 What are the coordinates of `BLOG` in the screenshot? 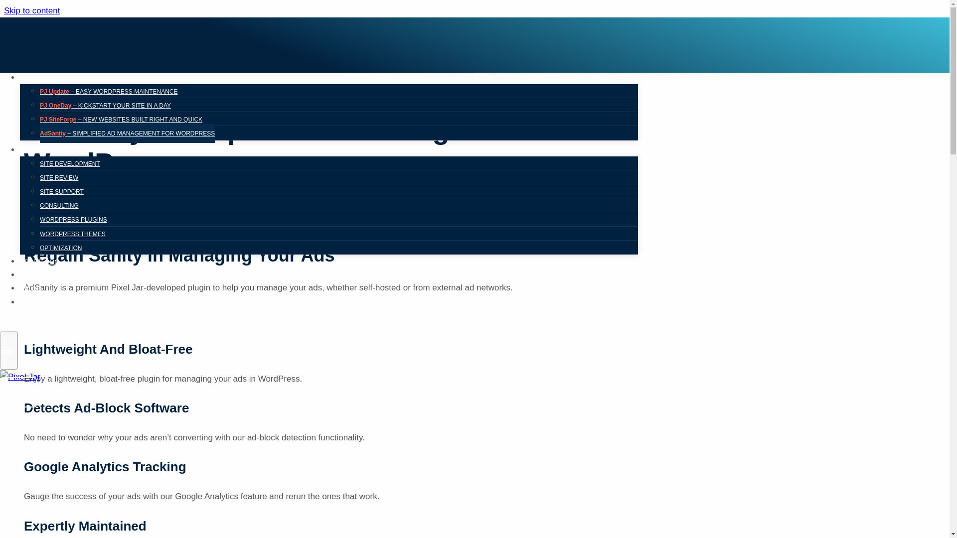 It's located at (33, 289).